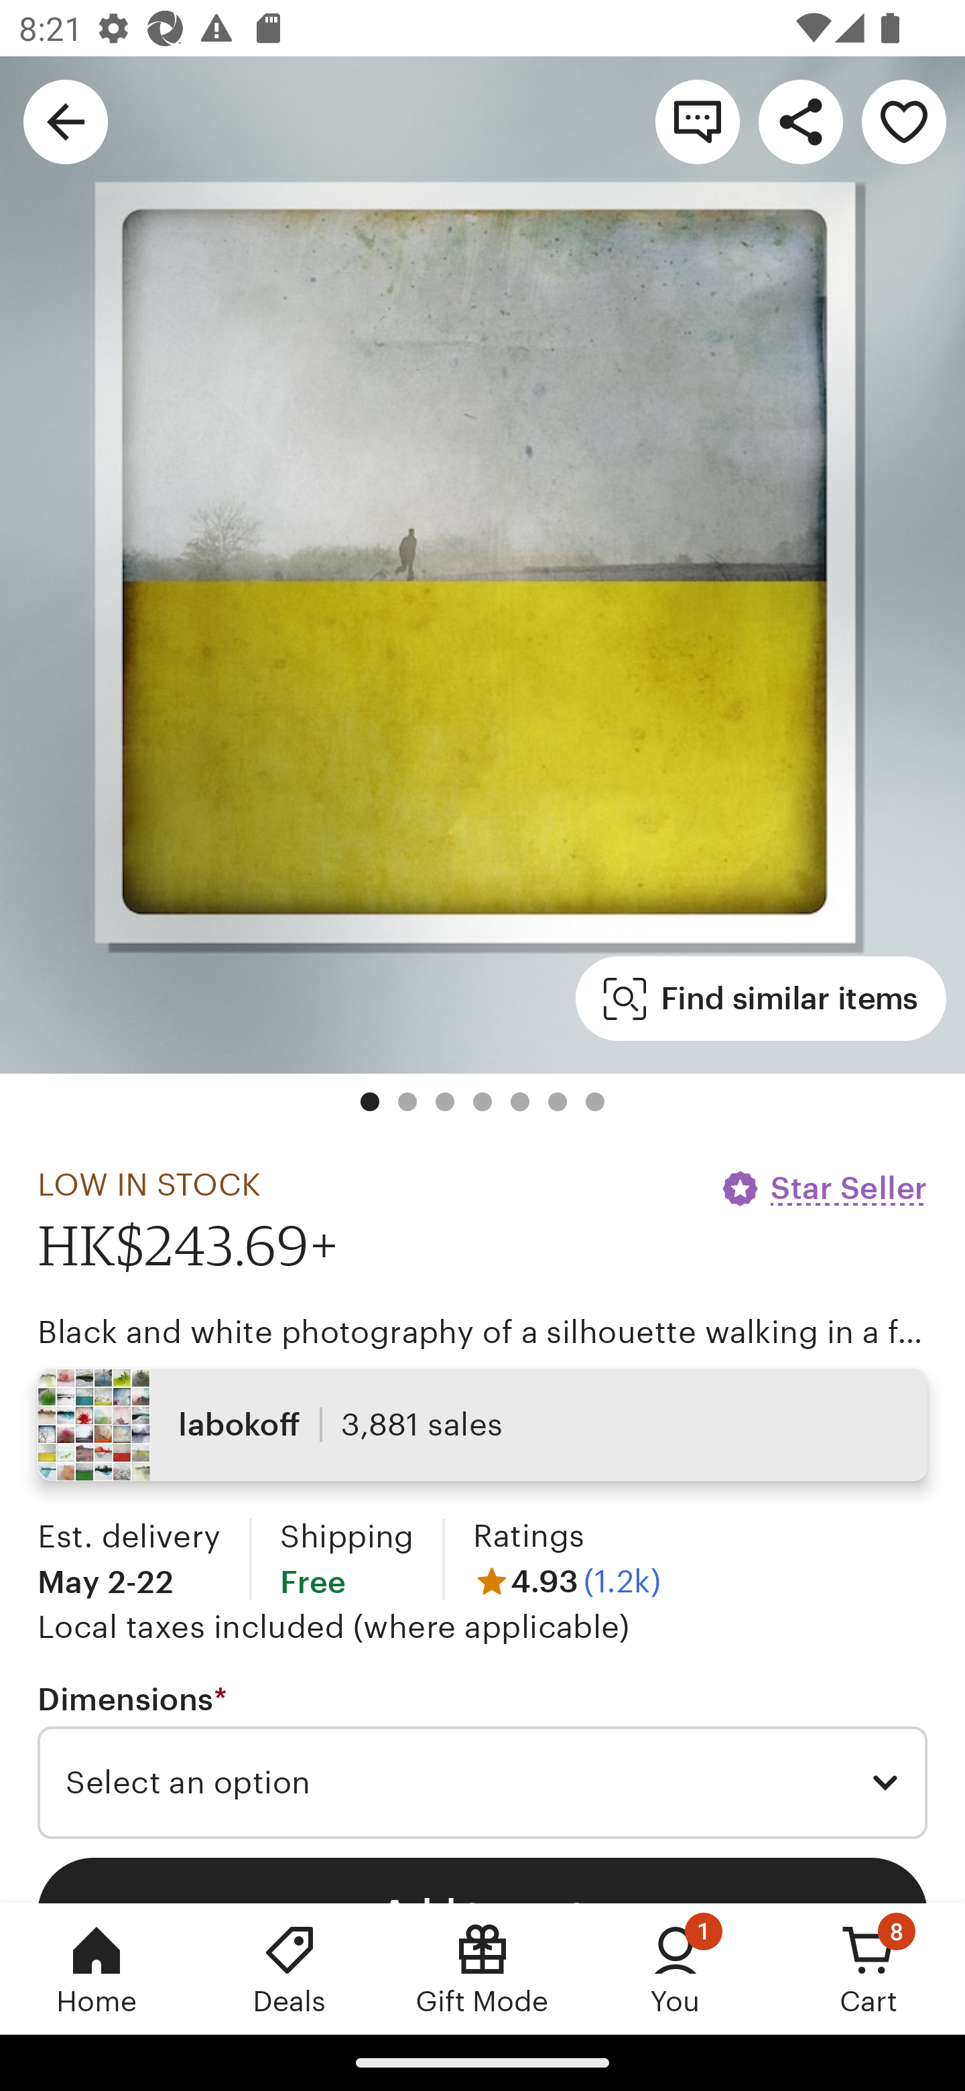 The width and height of the screenshot is (965, 2091). I want to click on Contact shop, so click(697, 121).